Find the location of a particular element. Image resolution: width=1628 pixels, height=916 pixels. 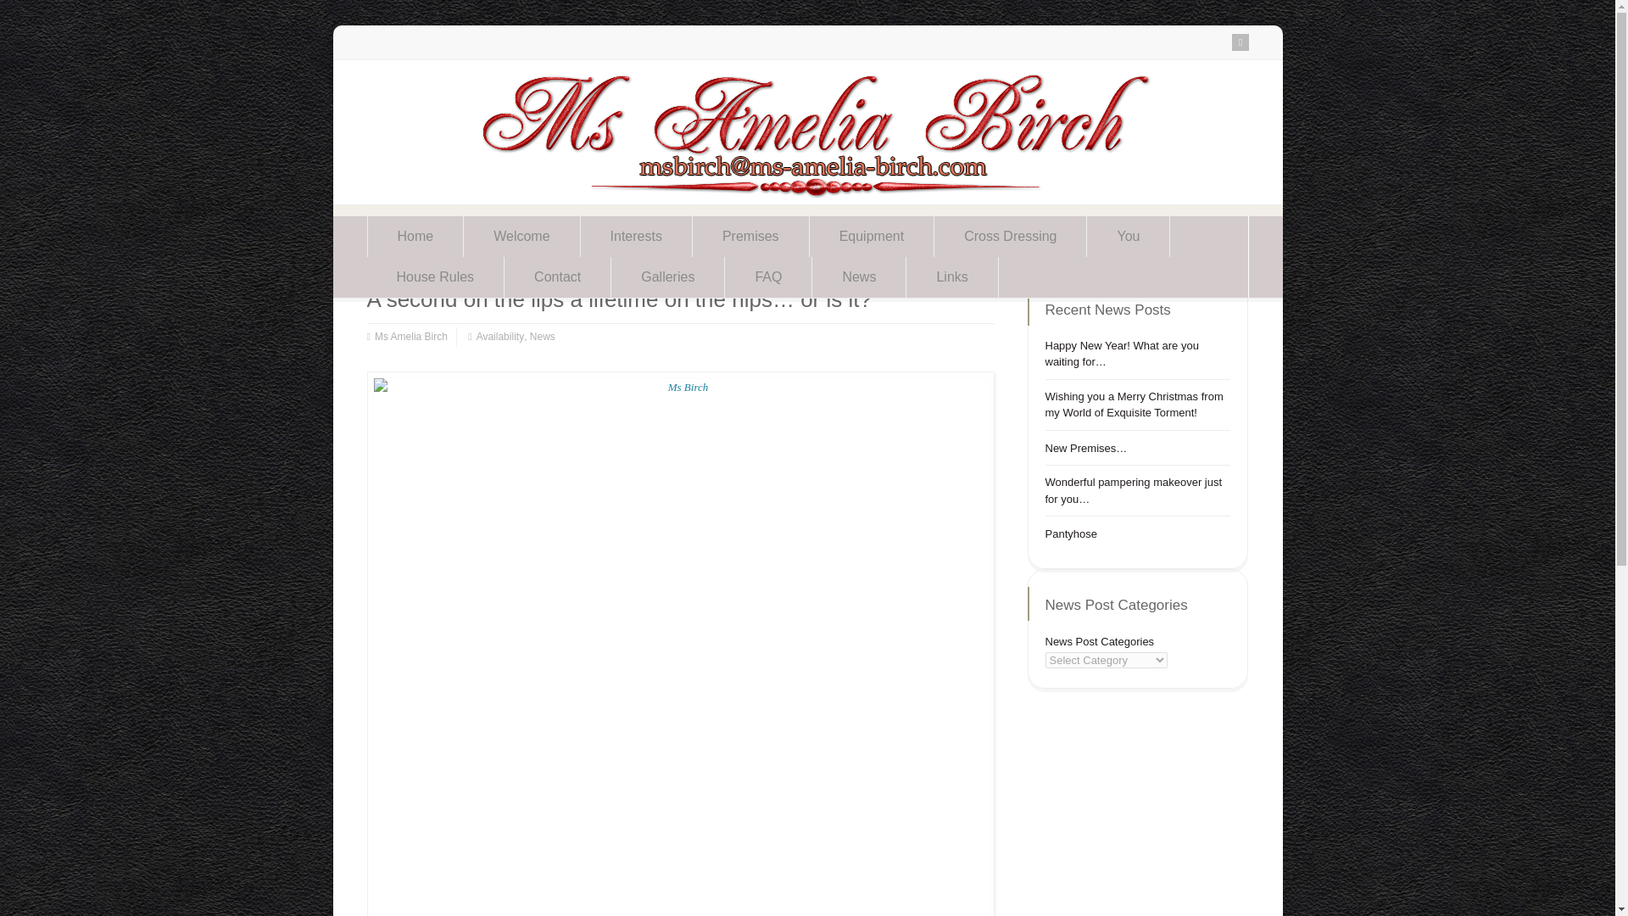

Contact is located at coordinates (558, 277).